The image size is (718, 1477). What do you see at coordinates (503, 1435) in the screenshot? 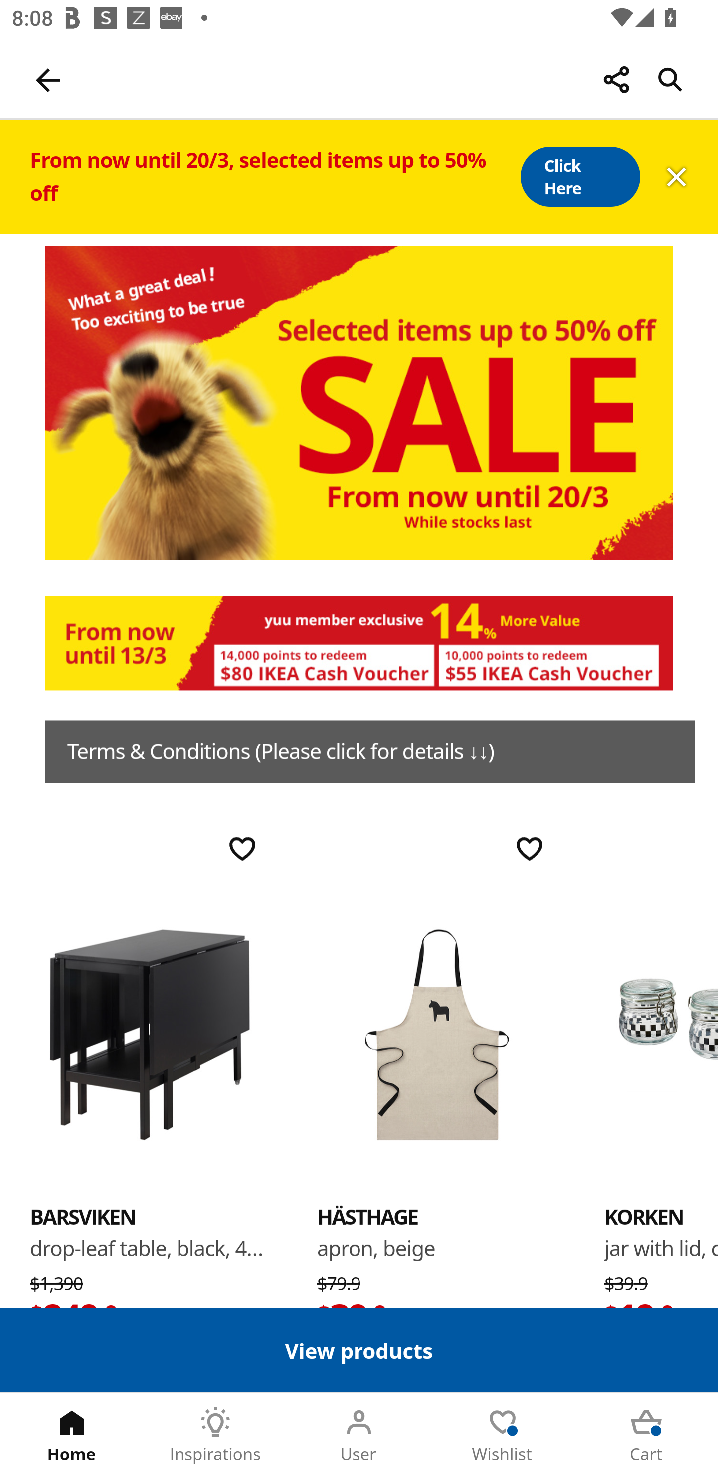
I see `Wishlist
Tab 4 of 5` at bounding box center [503, 1435].